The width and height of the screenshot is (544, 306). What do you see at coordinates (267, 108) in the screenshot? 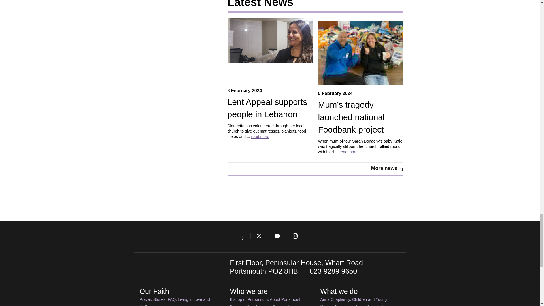
I see `Lent Appeal supports people in Lebanon` at bounding box center [267, 108].